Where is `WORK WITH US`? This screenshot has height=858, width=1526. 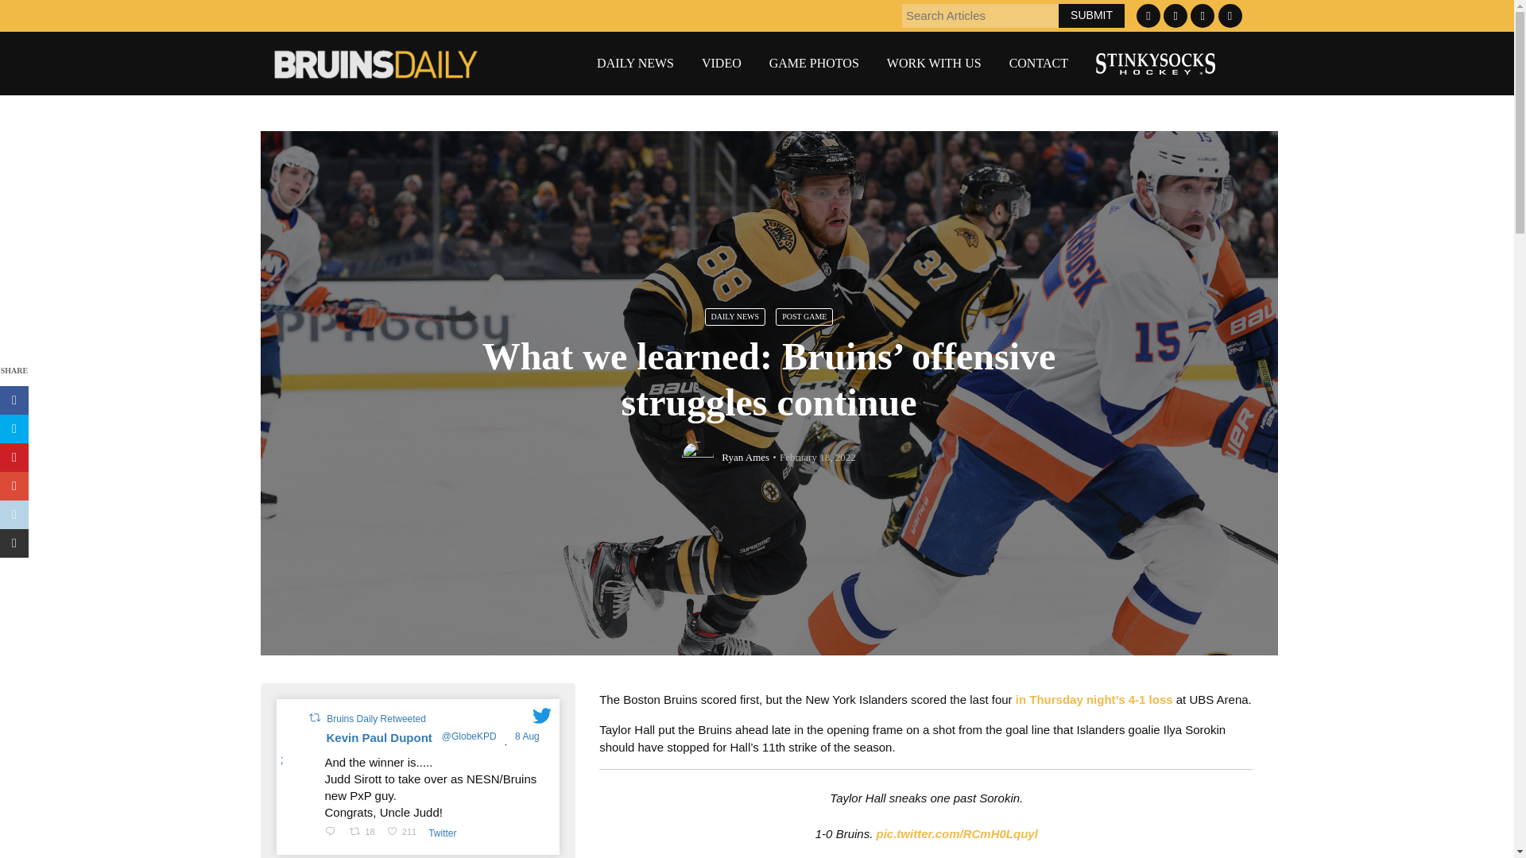 WORK WITH US is located at coordinates (933, 64).